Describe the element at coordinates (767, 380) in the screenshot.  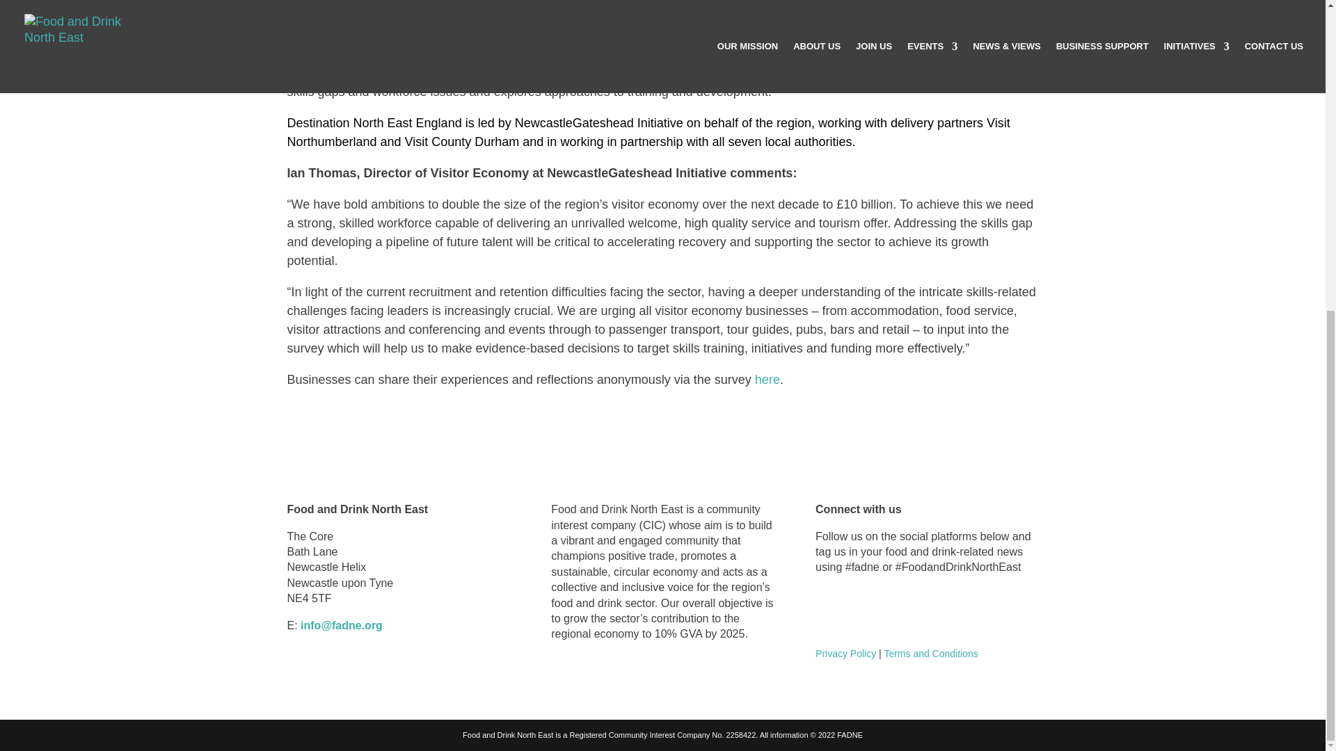
I see `here` at that location.